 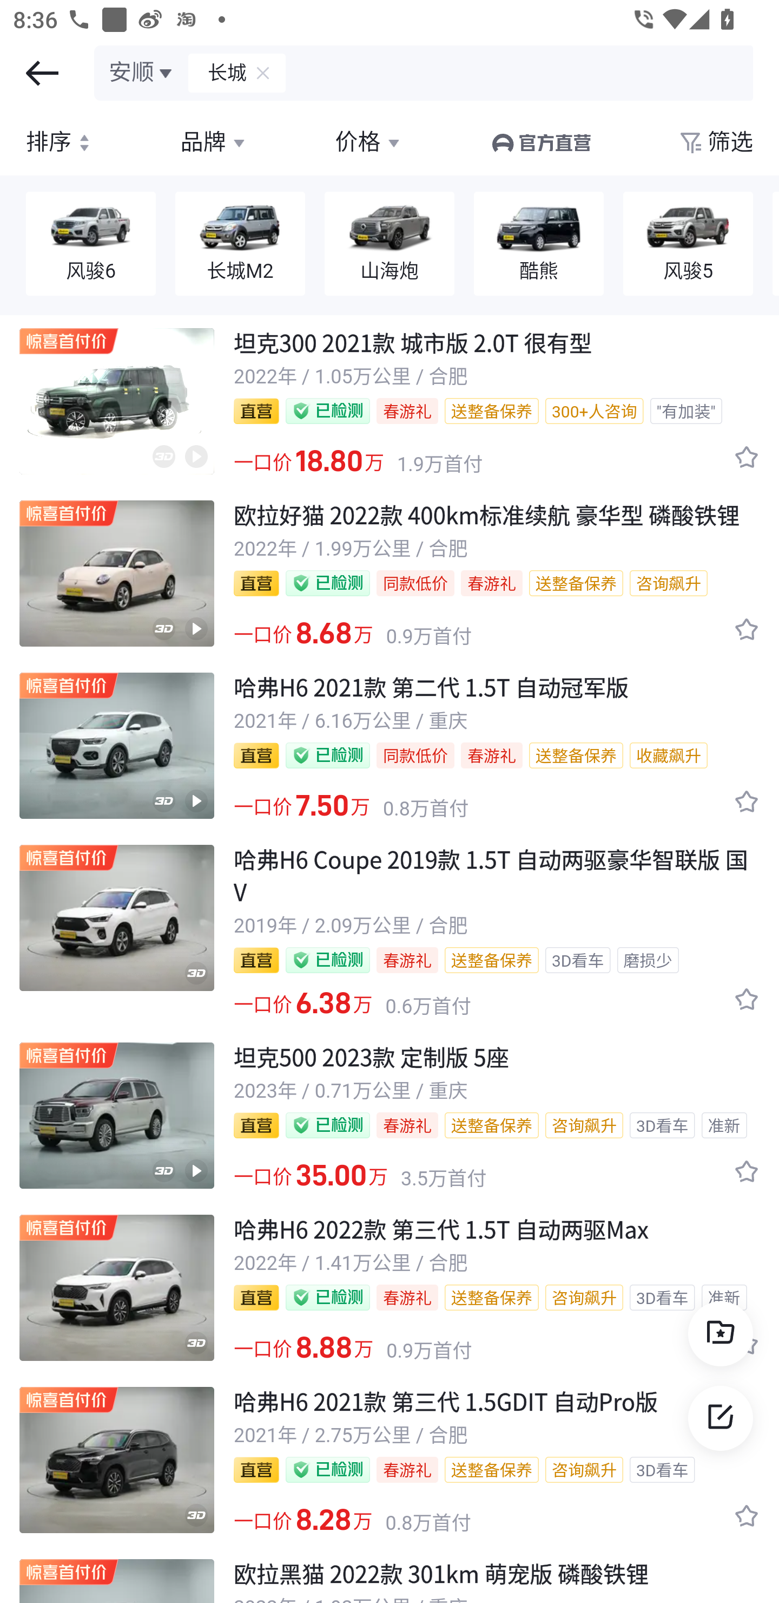 I want to click on 长城, so click(x=219, y=73).